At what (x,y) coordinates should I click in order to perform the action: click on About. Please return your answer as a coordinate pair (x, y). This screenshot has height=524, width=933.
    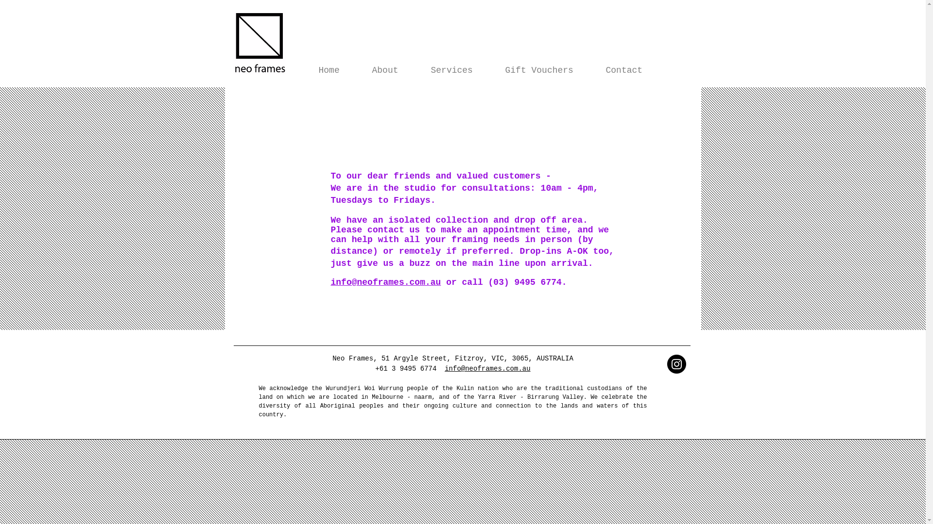
    Looking at the image, I should click on (394, 70).